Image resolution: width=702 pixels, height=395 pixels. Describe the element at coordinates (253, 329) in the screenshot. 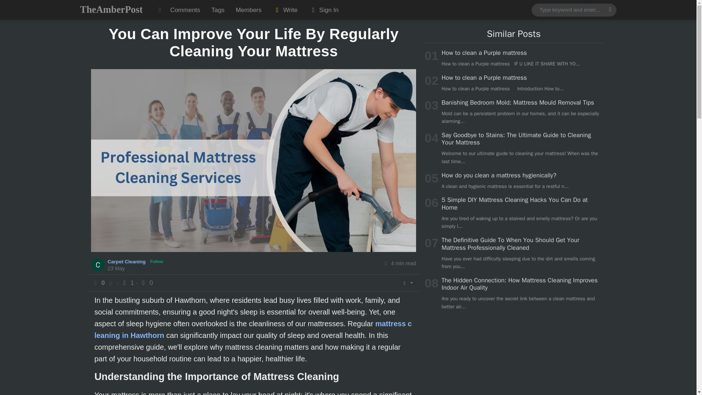

I see `mattress cleaning in Hawthorn` at that location.